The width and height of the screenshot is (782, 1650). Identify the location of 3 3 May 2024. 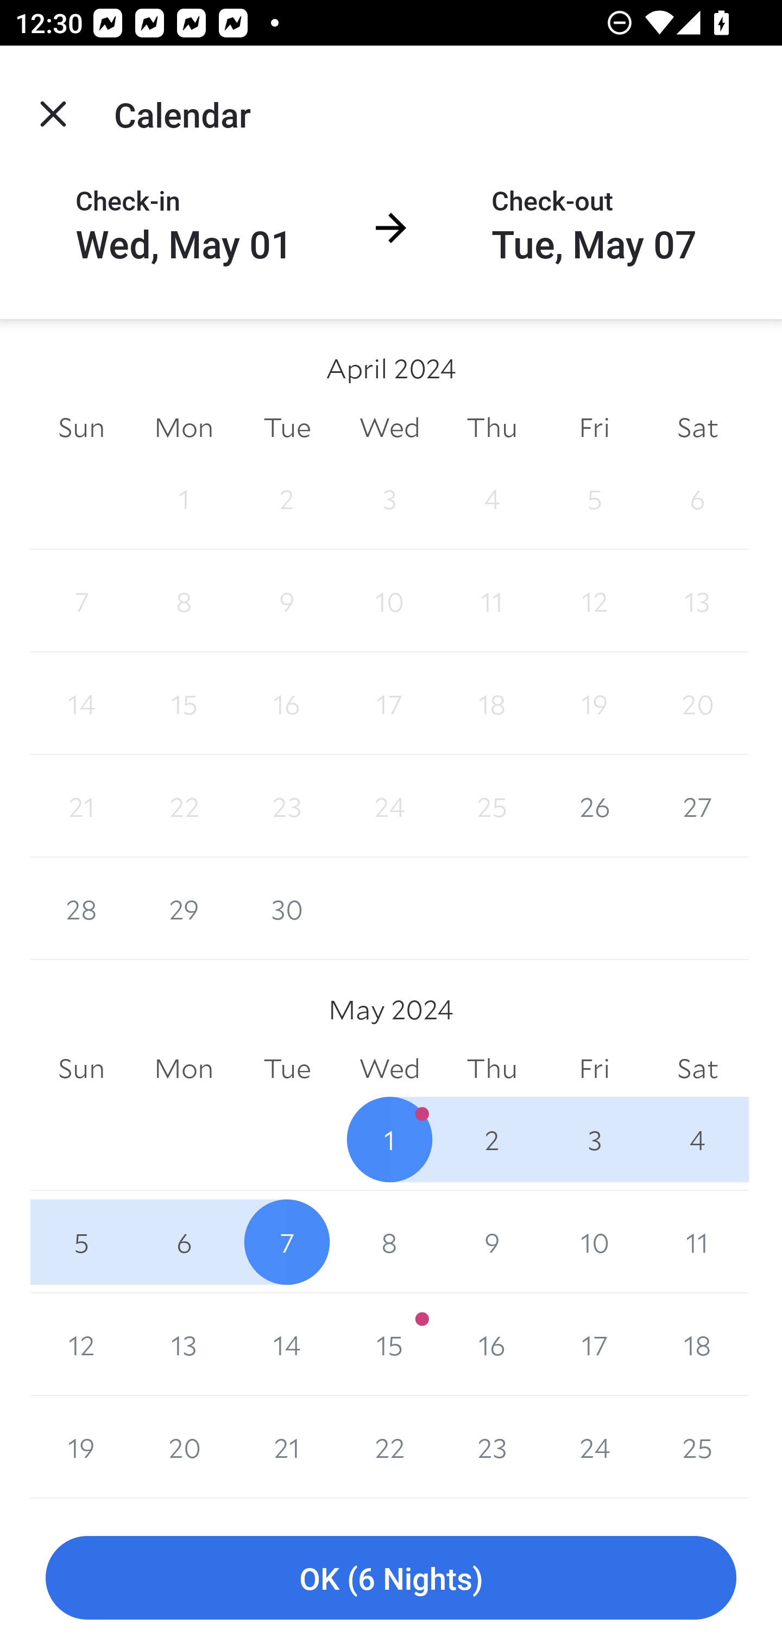
(594, 1140).